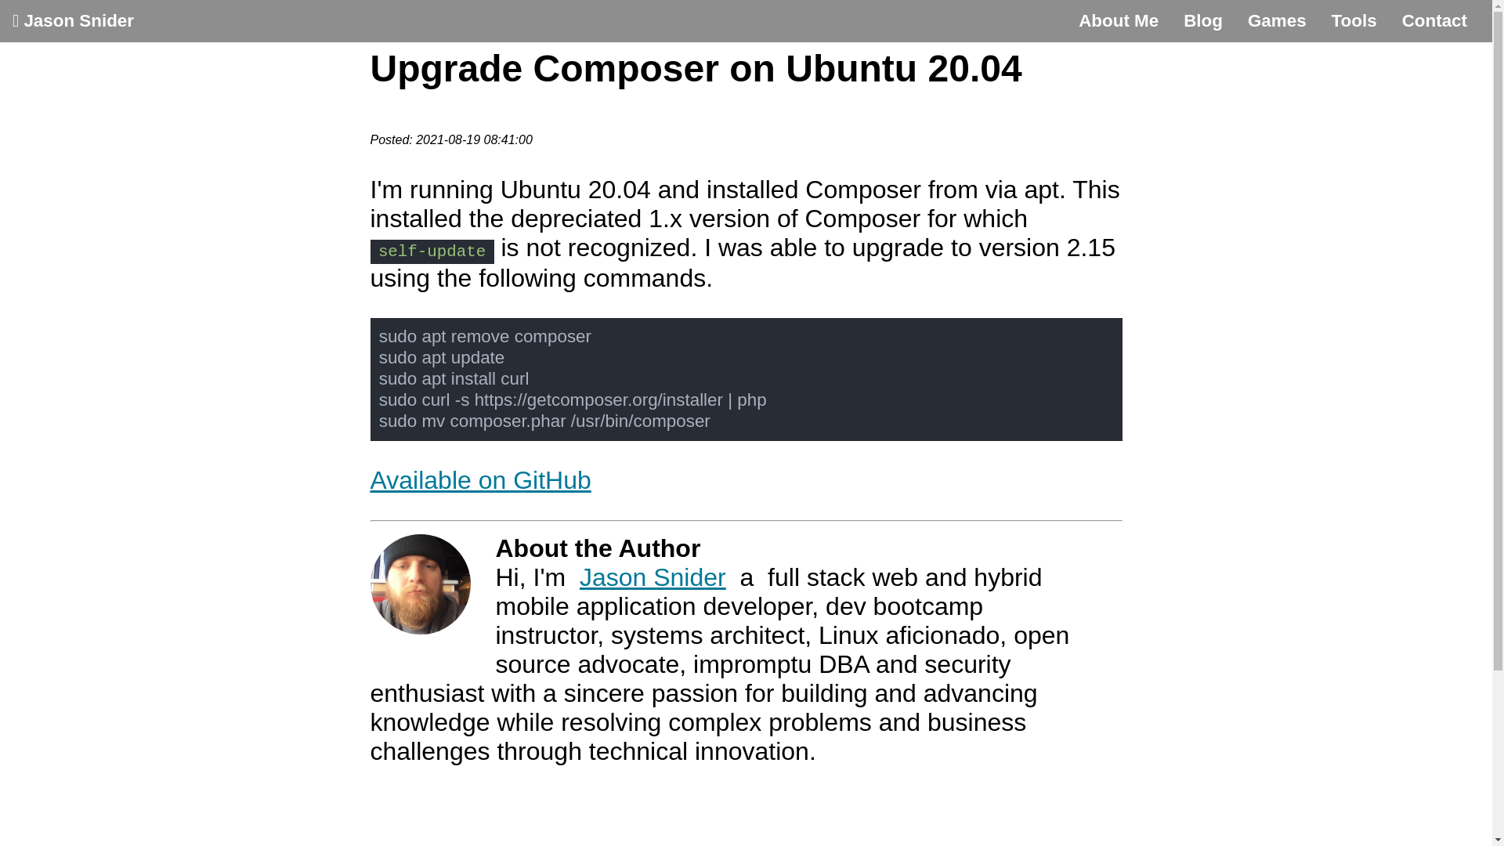 This screenshot has height=846, width=1504. What do you see at coordinates (653, 577) in the screenshot?
I see `Jason Snider` at bounding box center [653, 577].